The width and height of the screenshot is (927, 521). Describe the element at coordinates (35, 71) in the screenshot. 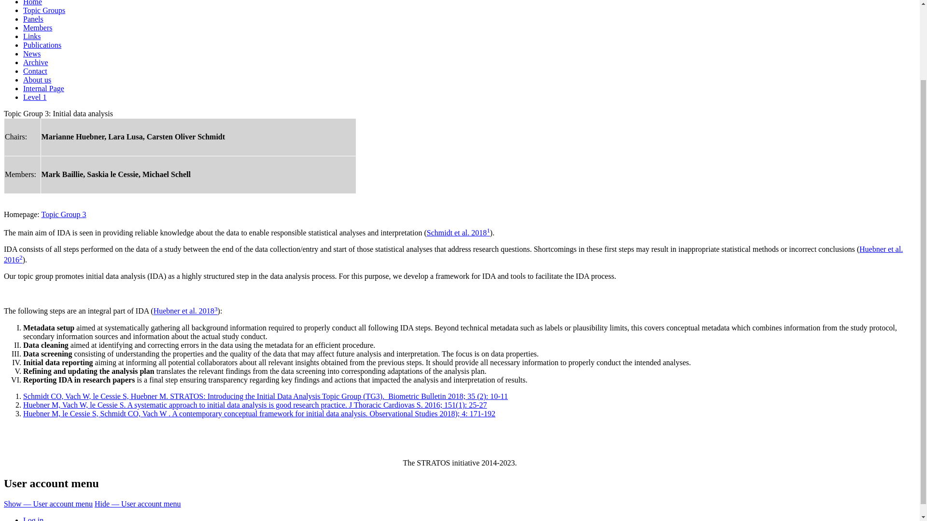

I see `Contact` at that location.